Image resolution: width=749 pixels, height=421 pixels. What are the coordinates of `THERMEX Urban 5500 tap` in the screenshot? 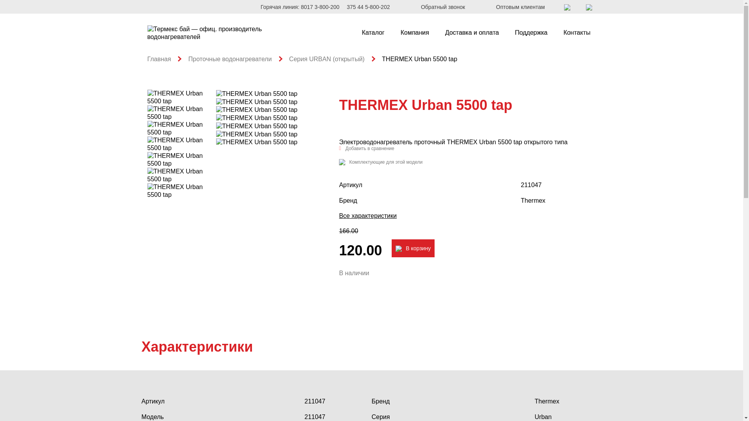 It's located at (182, 129).